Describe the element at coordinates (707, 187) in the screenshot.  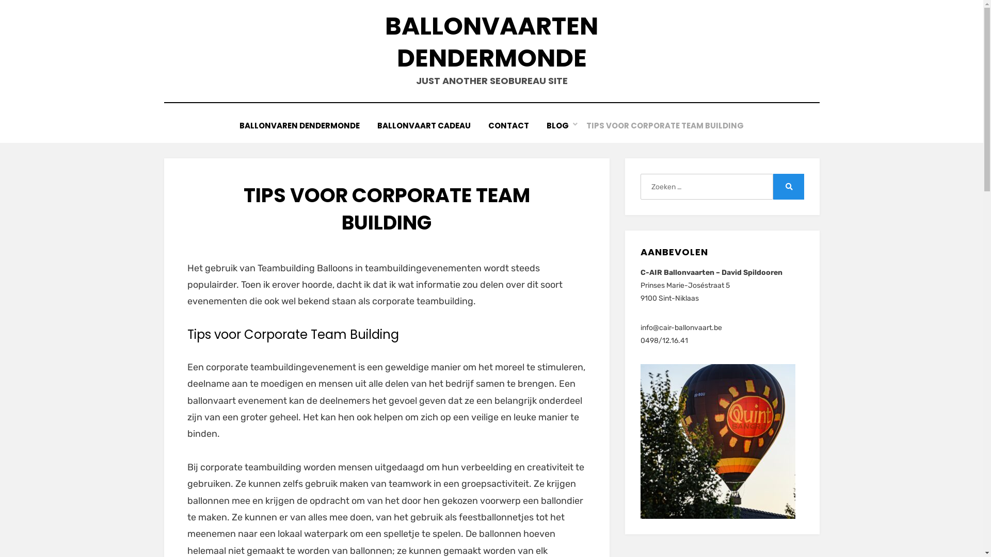
I see `Zoeken naar:` at that location.